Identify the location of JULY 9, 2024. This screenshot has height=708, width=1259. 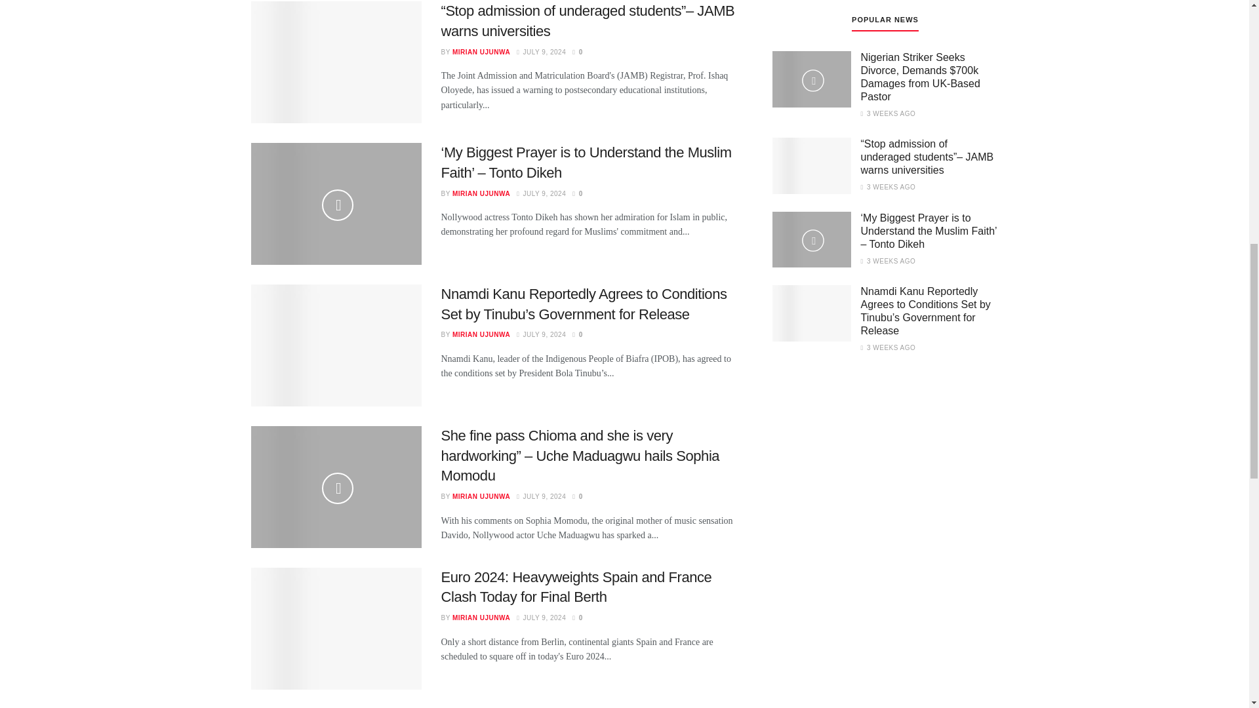
(540, 334).